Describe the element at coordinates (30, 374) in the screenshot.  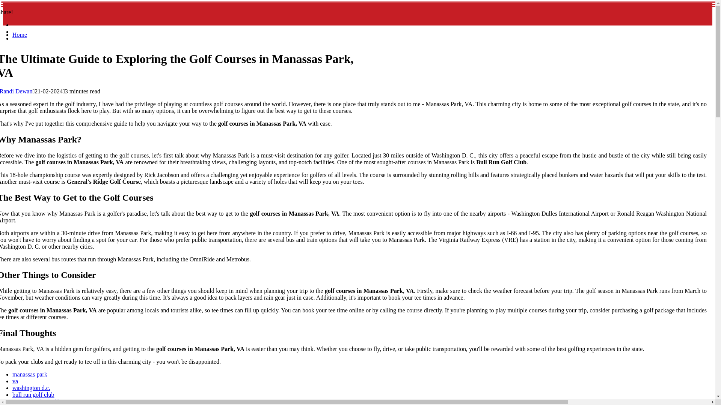
I see `manassas park` at that location.